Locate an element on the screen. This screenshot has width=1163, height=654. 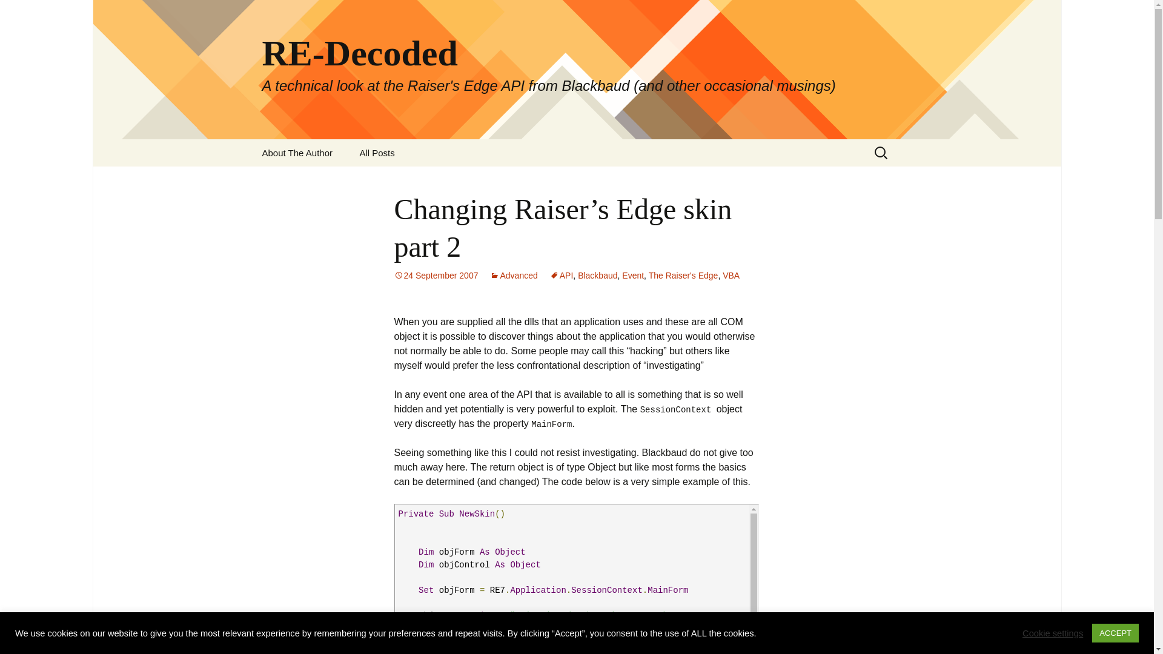
24 September 2007 is located at coordinates (436, 276).